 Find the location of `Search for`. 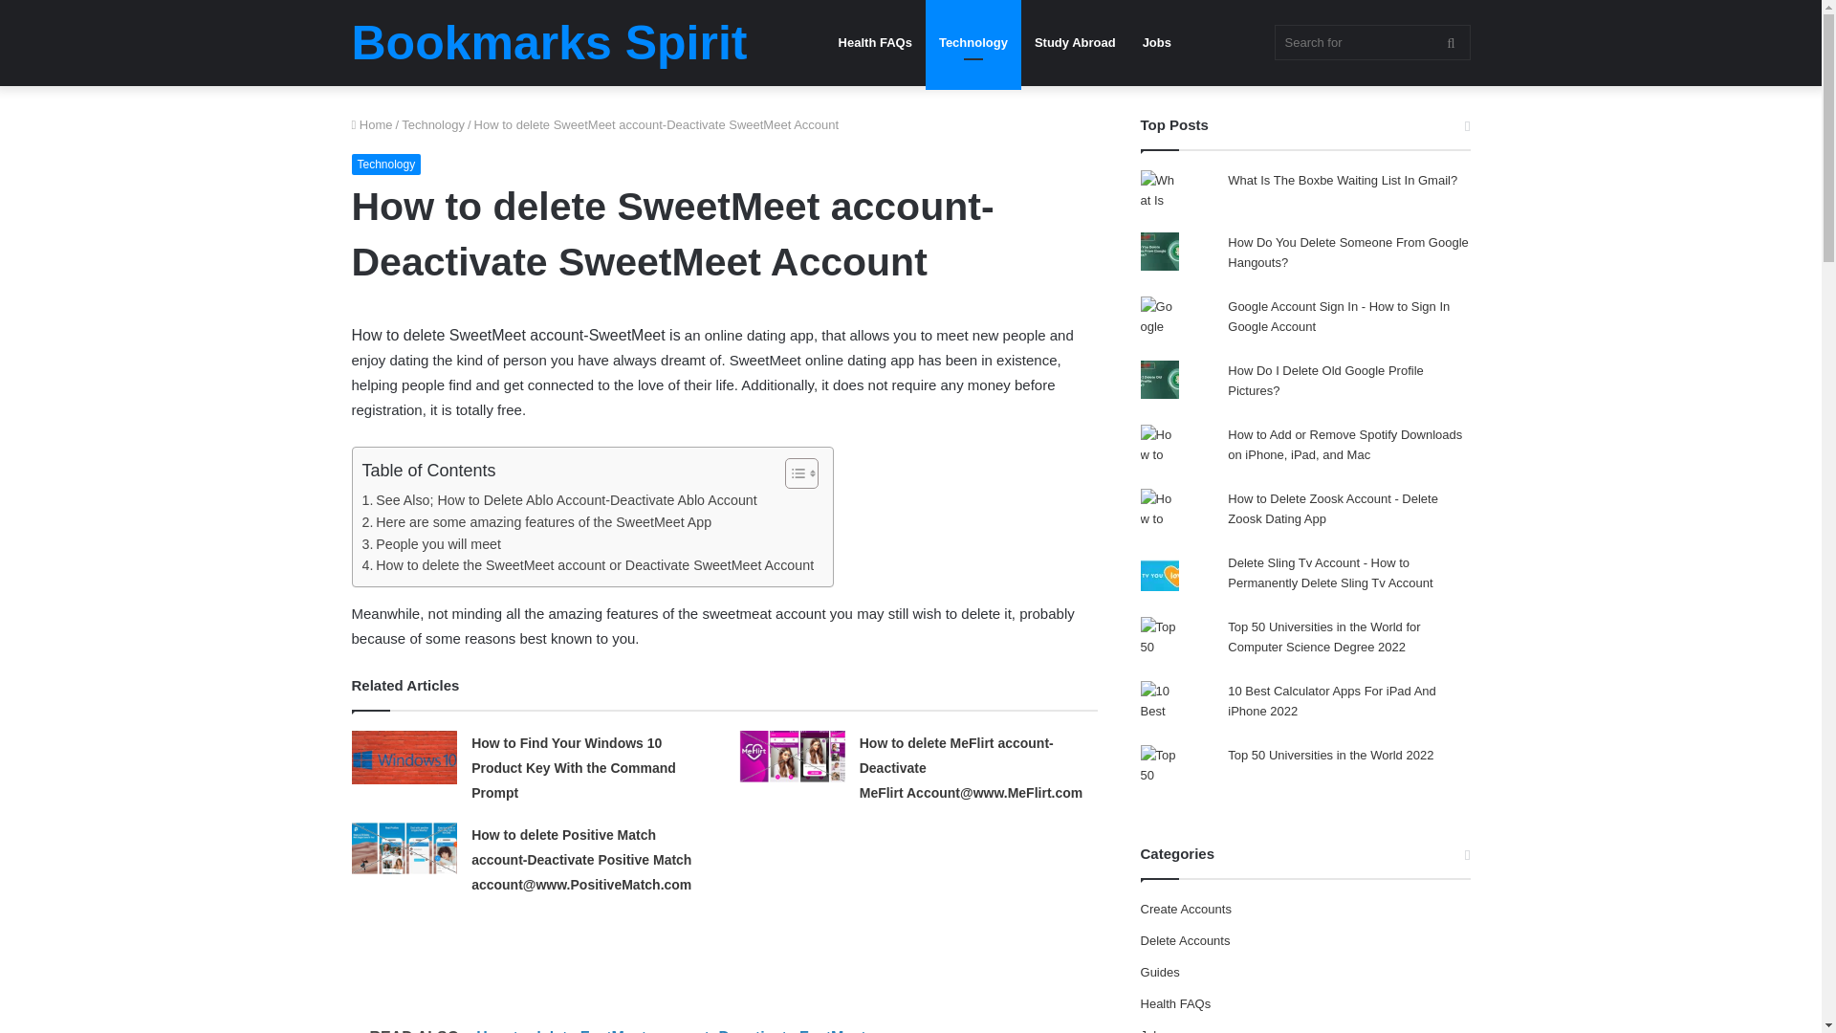

Search for is located at coordinates (1371, 42).